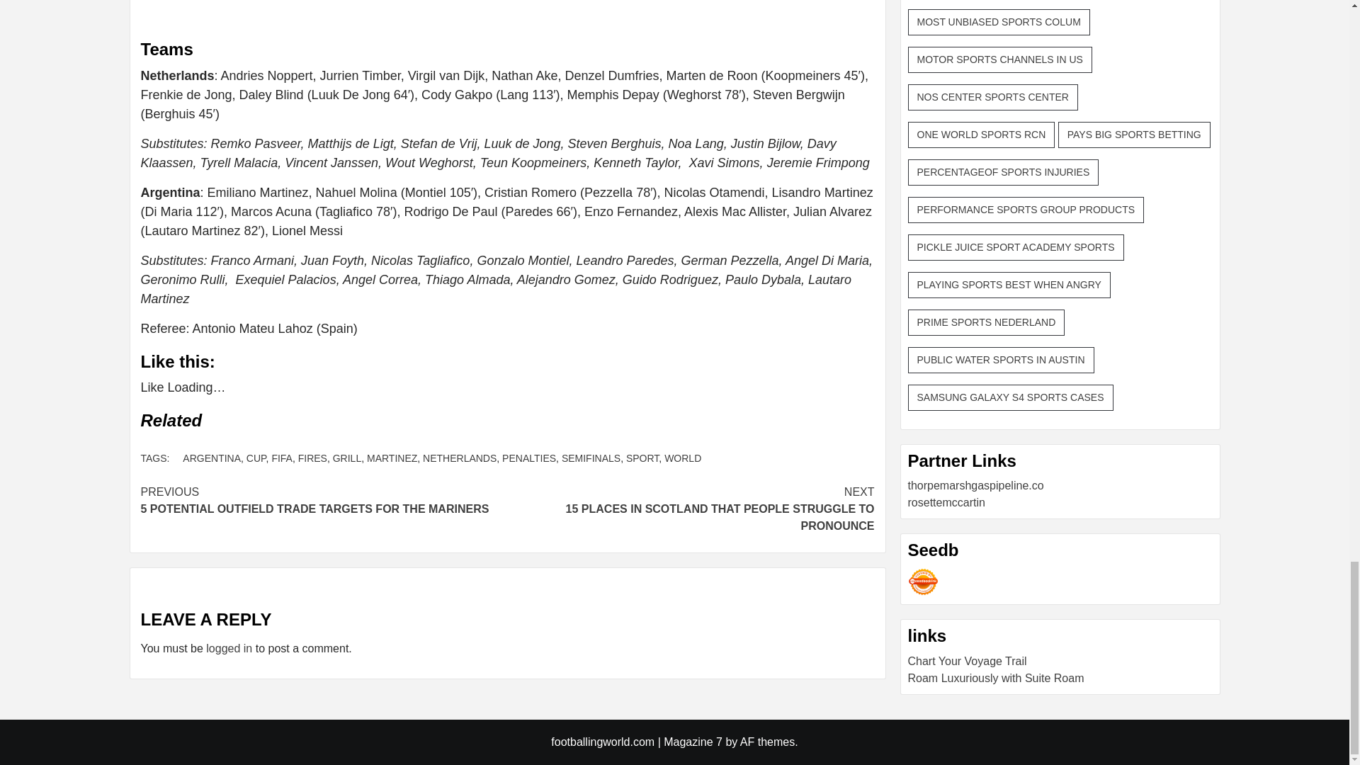 Image resolution: width=1360 pixels, height=765 pixels. I want to click on PENALTIES, so click(591, 458).